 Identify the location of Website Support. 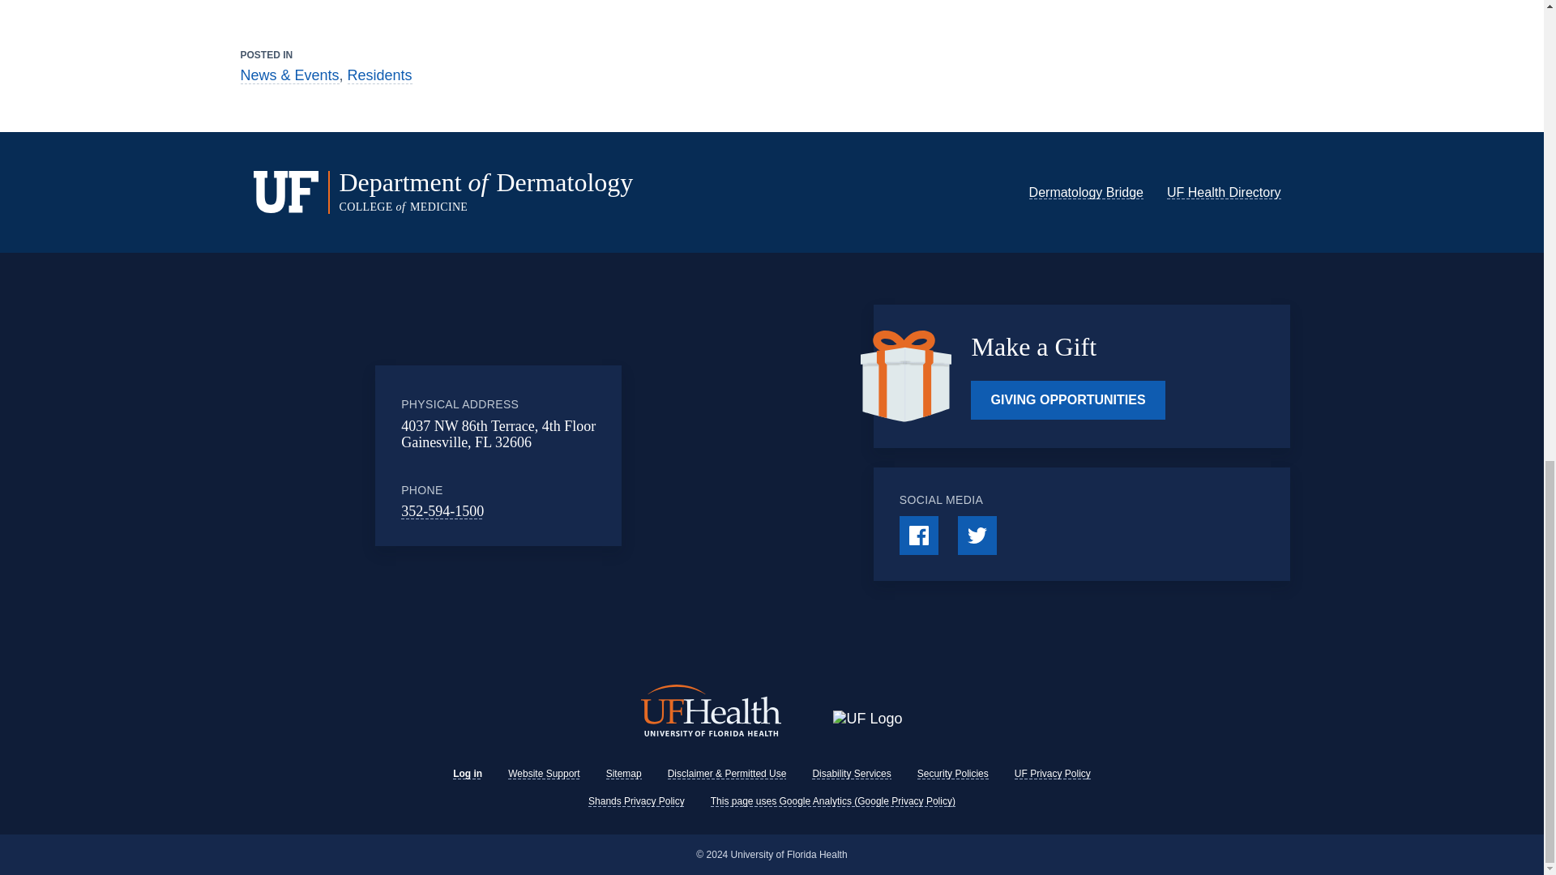
(545, 774).